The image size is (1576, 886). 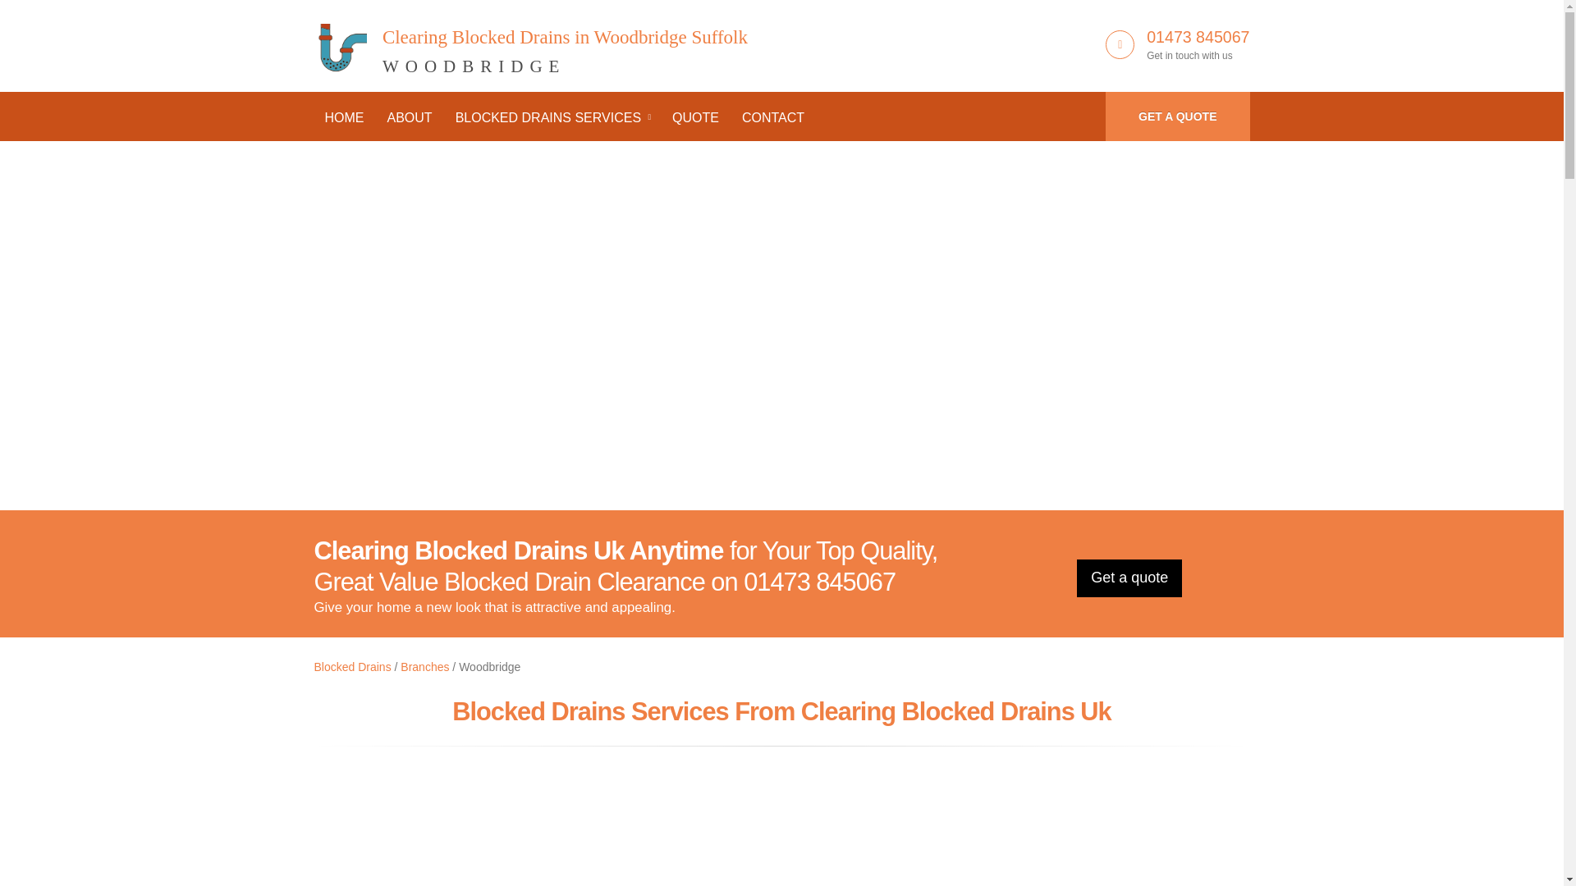 What do you see at coordinates (1198, 36) in the screenshot?
I see `01473 845067` at bounding box center [1198, 36].